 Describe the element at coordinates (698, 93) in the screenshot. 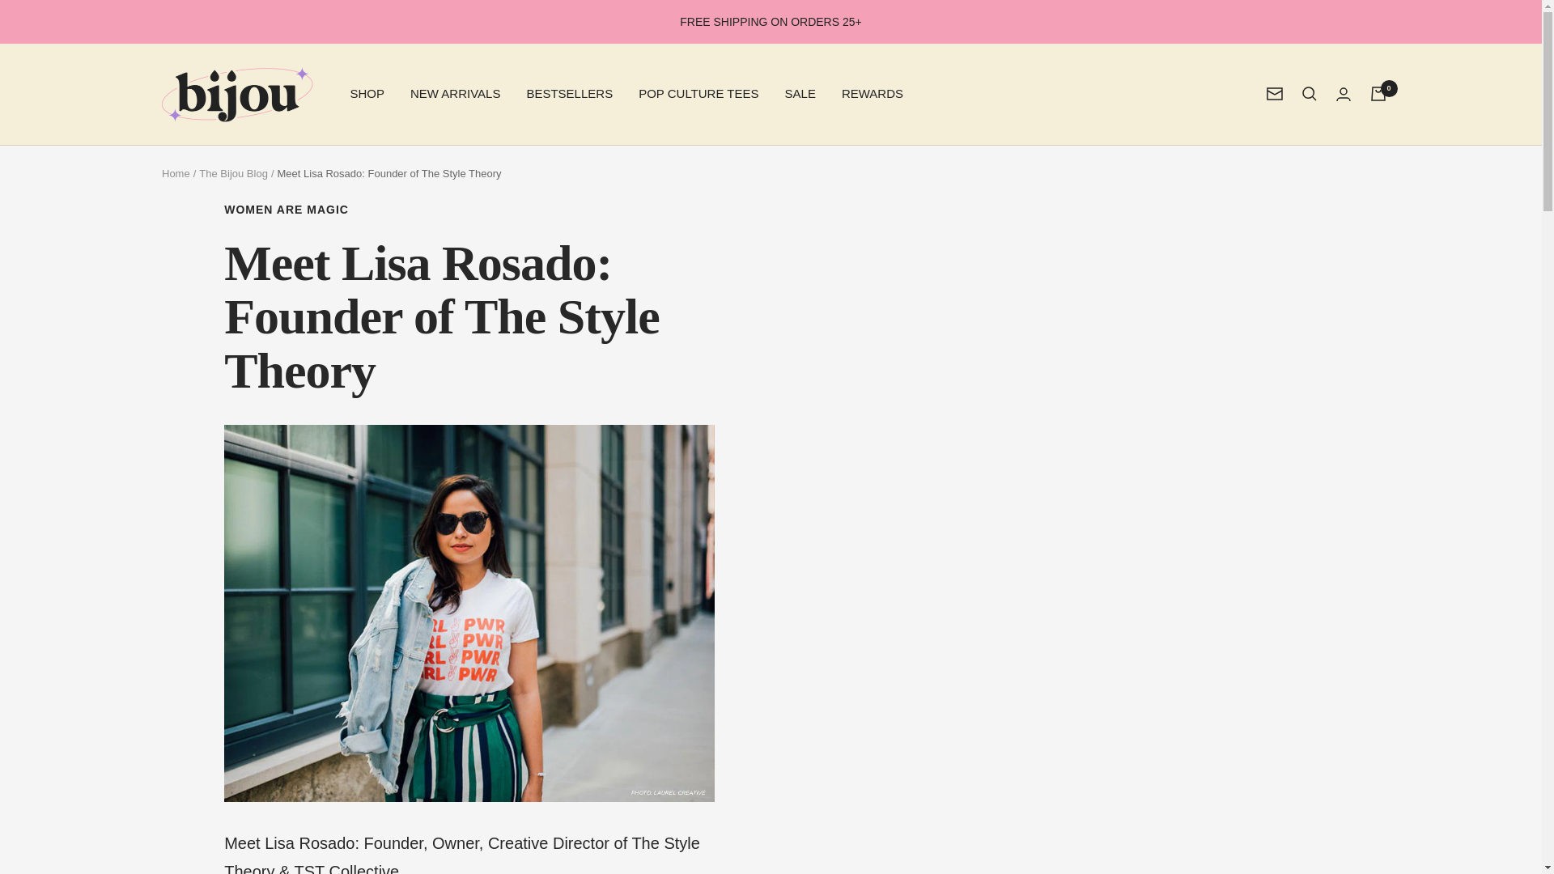

I see `POP CULTURE TEES` at that location.